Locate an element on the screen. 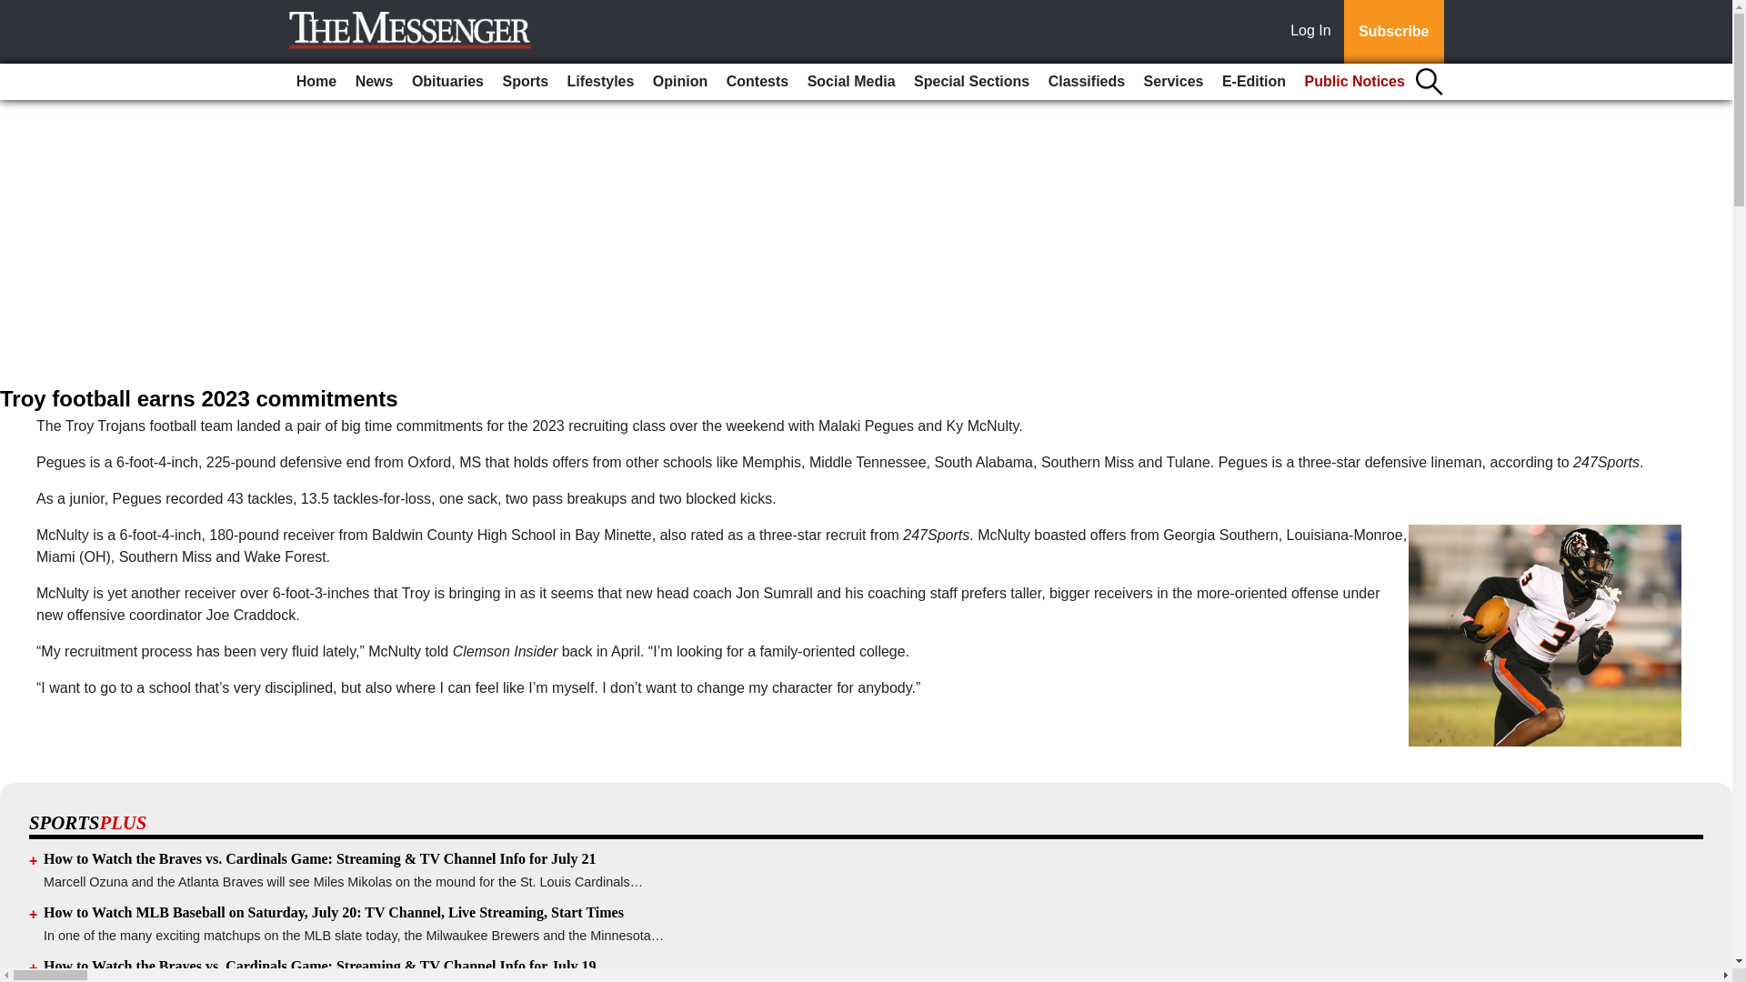 The width and height of the screenshot is (1746, 982). News is located at coordinates (375, 82).